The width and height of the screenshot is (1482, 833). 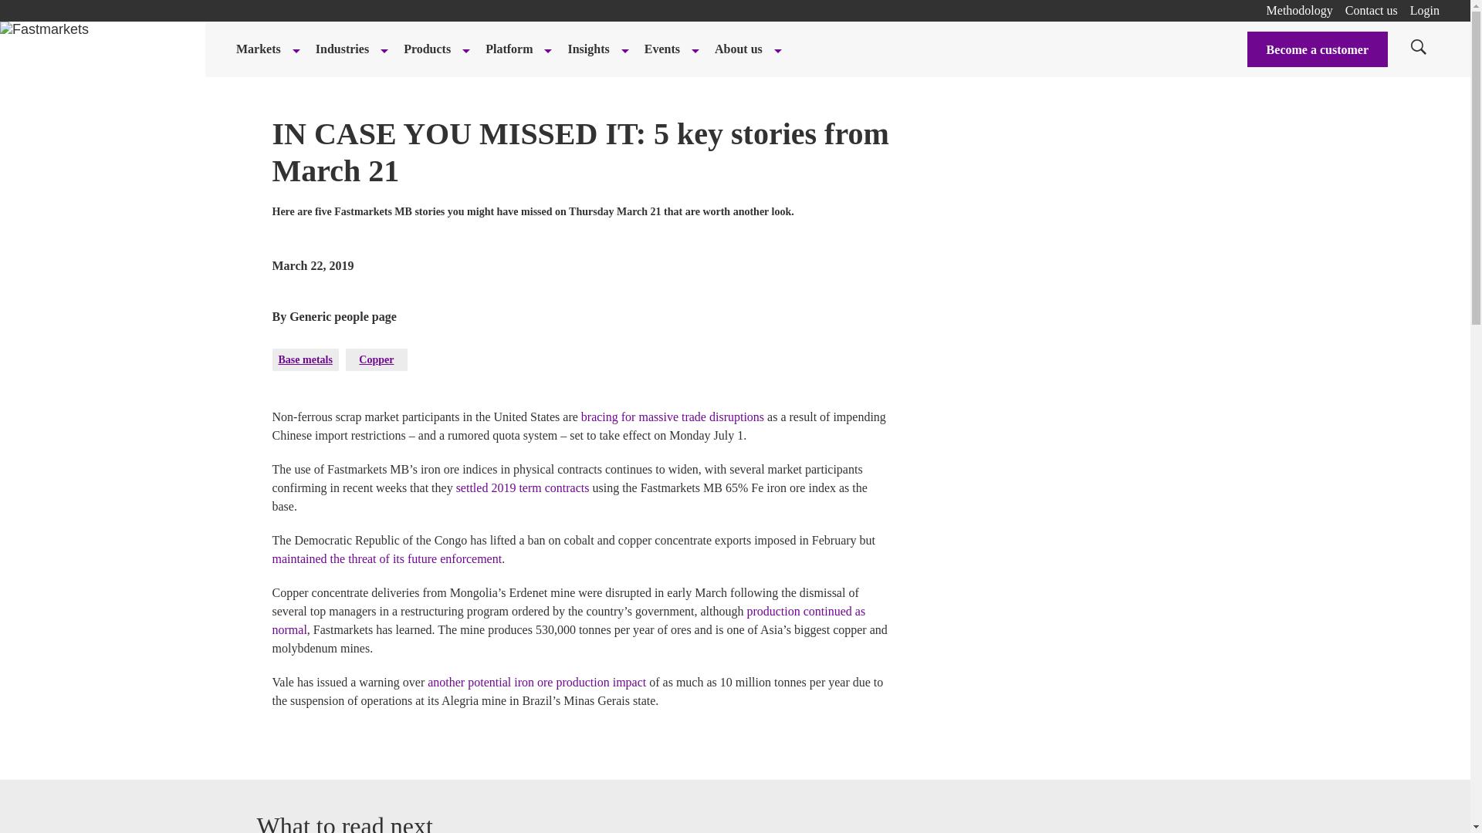 What do you see at coordinates (1300, 10) in the screenshot?
I see `Methodology` at bounding box center [1300, 10].